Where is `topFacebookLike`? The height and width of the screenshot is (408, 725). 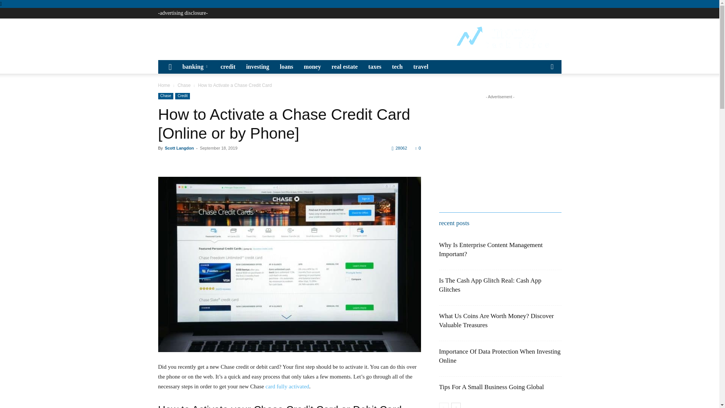
topFacebookLike is located at coordinates (214, 162).